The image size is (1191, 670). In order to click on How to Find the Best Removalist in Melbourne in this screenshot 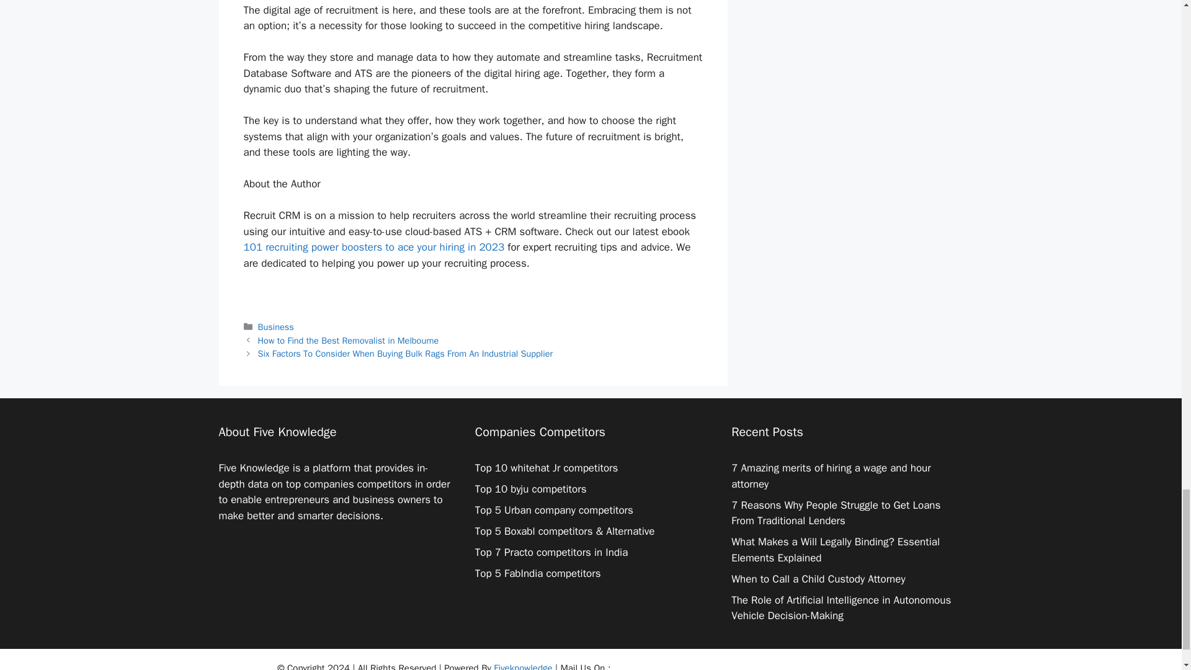, I will do `click(349, 341)`.